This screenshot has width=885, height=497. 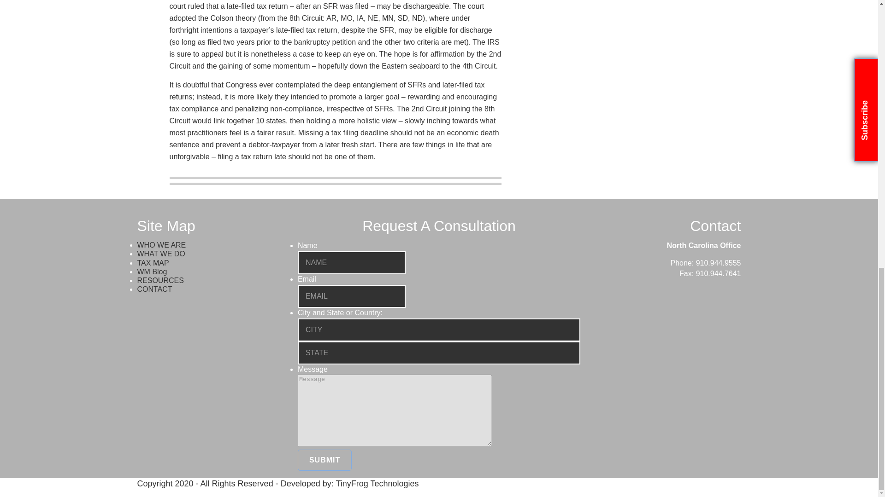 I want to click on TinyFrog Technologies, so click(x=377, y=483).